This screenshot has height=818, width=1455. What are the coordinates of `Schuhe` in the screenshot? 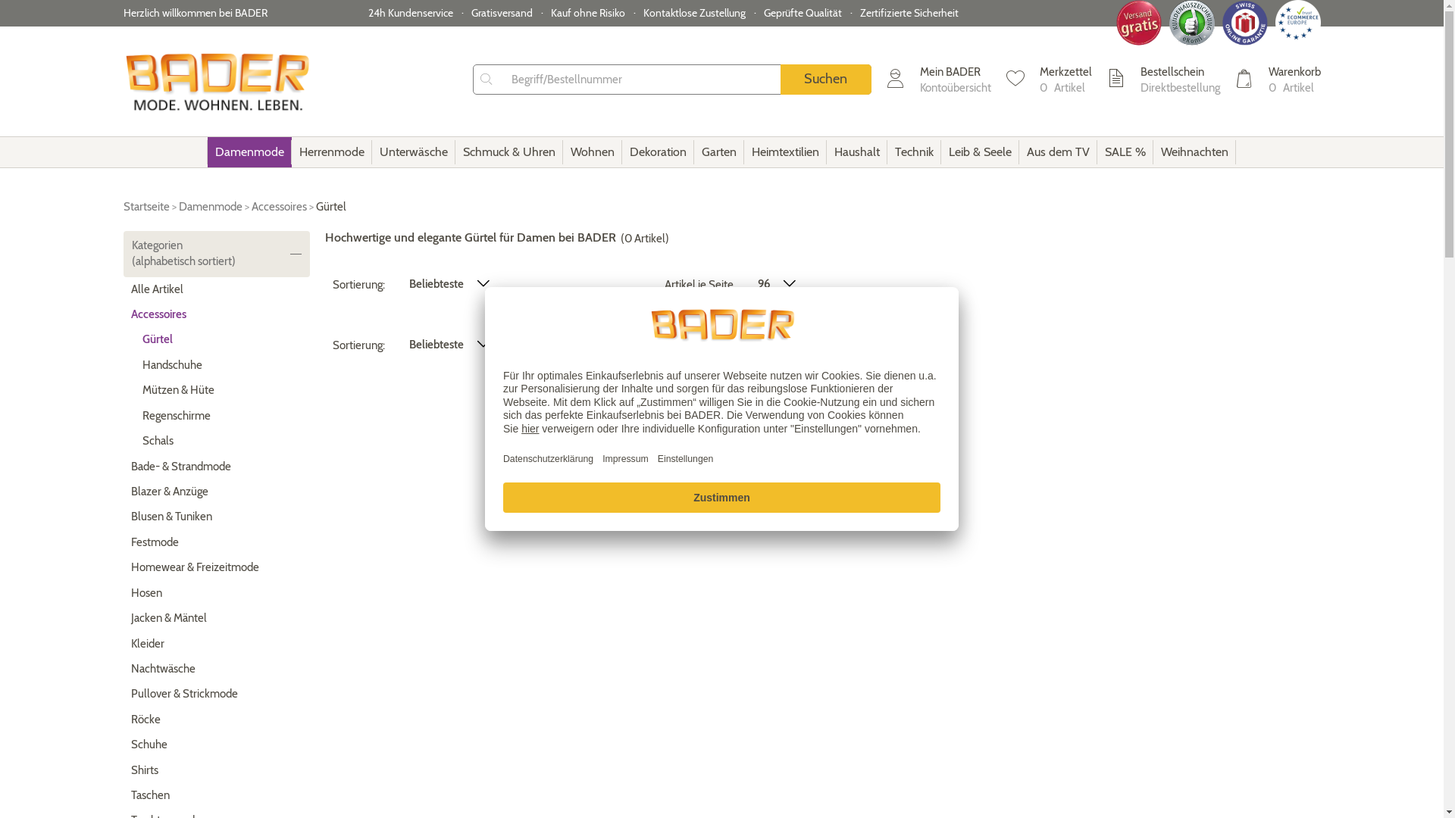 It's located at (217, 745).